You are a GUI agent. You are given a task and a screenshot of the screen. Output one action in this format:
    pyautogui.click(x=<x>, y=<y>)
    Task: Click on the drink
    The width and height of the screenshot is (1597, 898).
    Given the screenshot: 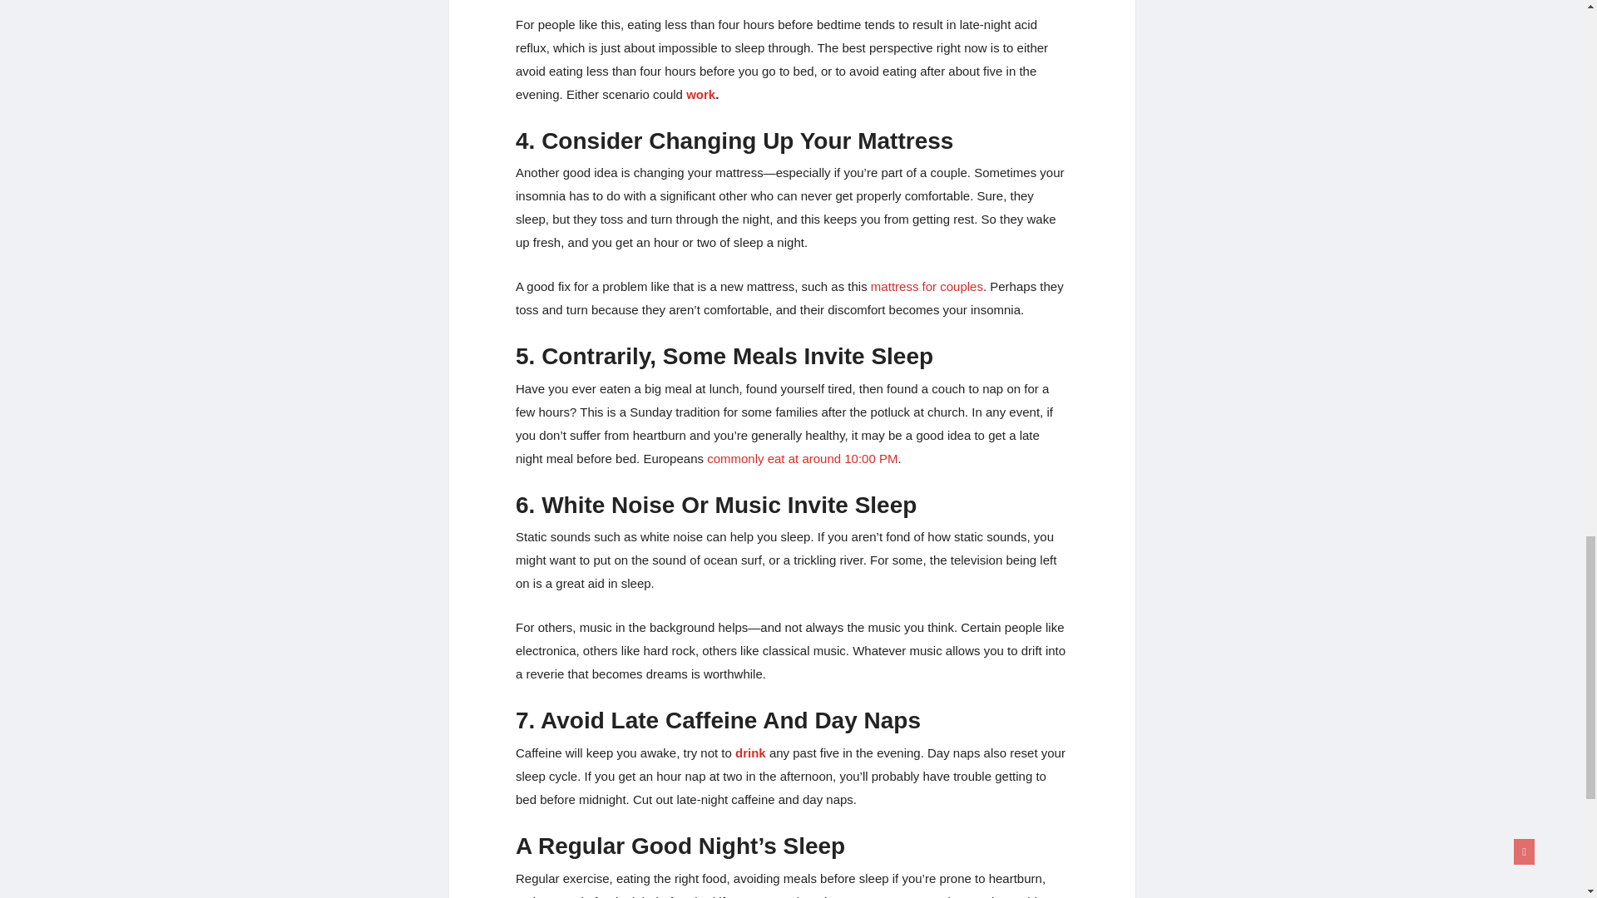 What is the action you would take?
    pyautogui.click(x=750, y=752)
    